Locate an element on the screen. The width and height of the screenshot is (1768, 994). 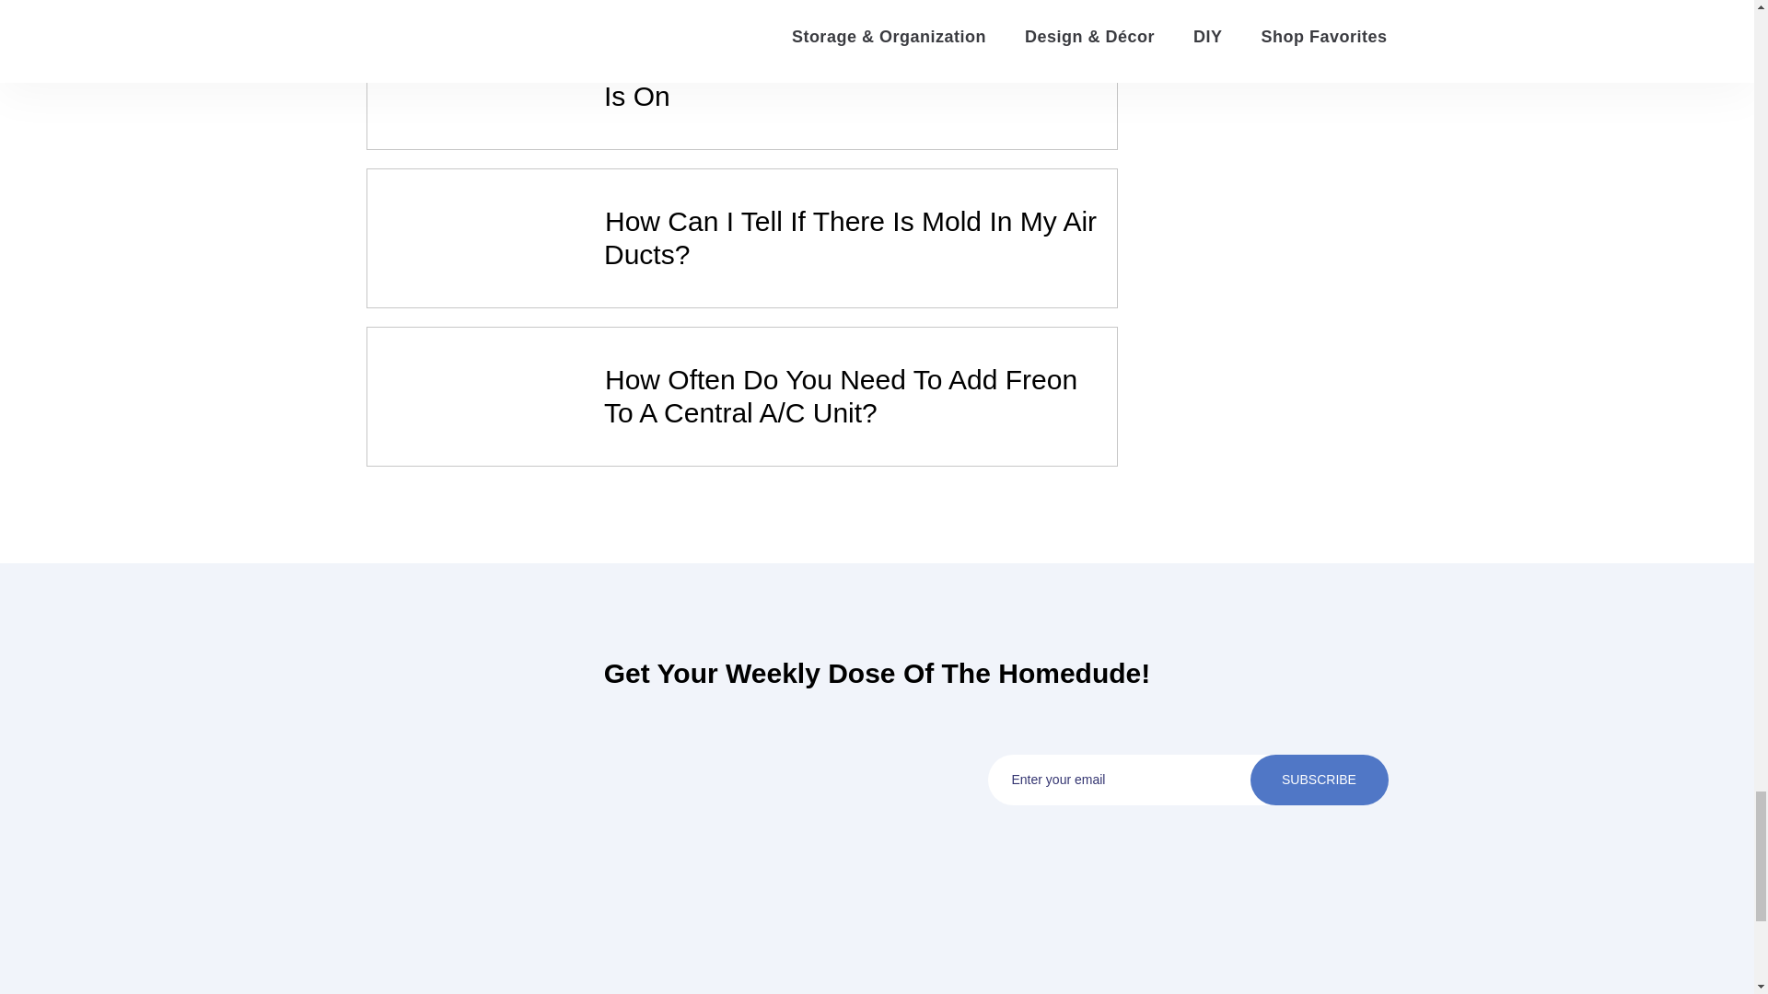
Cold Air Coming From Vents When Heat Is On is located at coordinates (852, 79).